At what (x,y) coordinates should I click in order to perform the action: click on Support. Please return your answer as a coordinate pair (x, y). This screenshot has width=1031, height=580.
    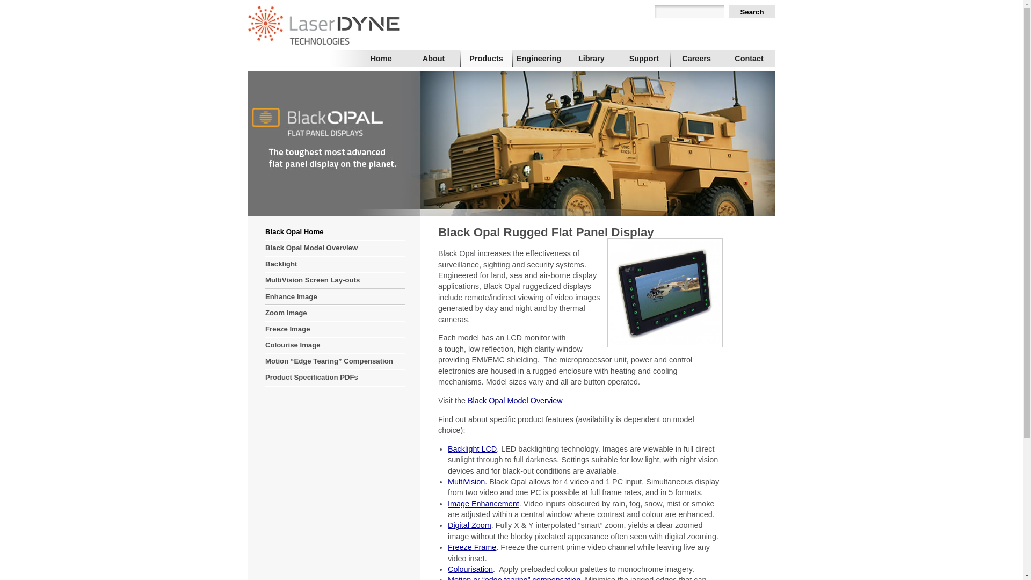
    Looking at the image, I should click on (644, 59).